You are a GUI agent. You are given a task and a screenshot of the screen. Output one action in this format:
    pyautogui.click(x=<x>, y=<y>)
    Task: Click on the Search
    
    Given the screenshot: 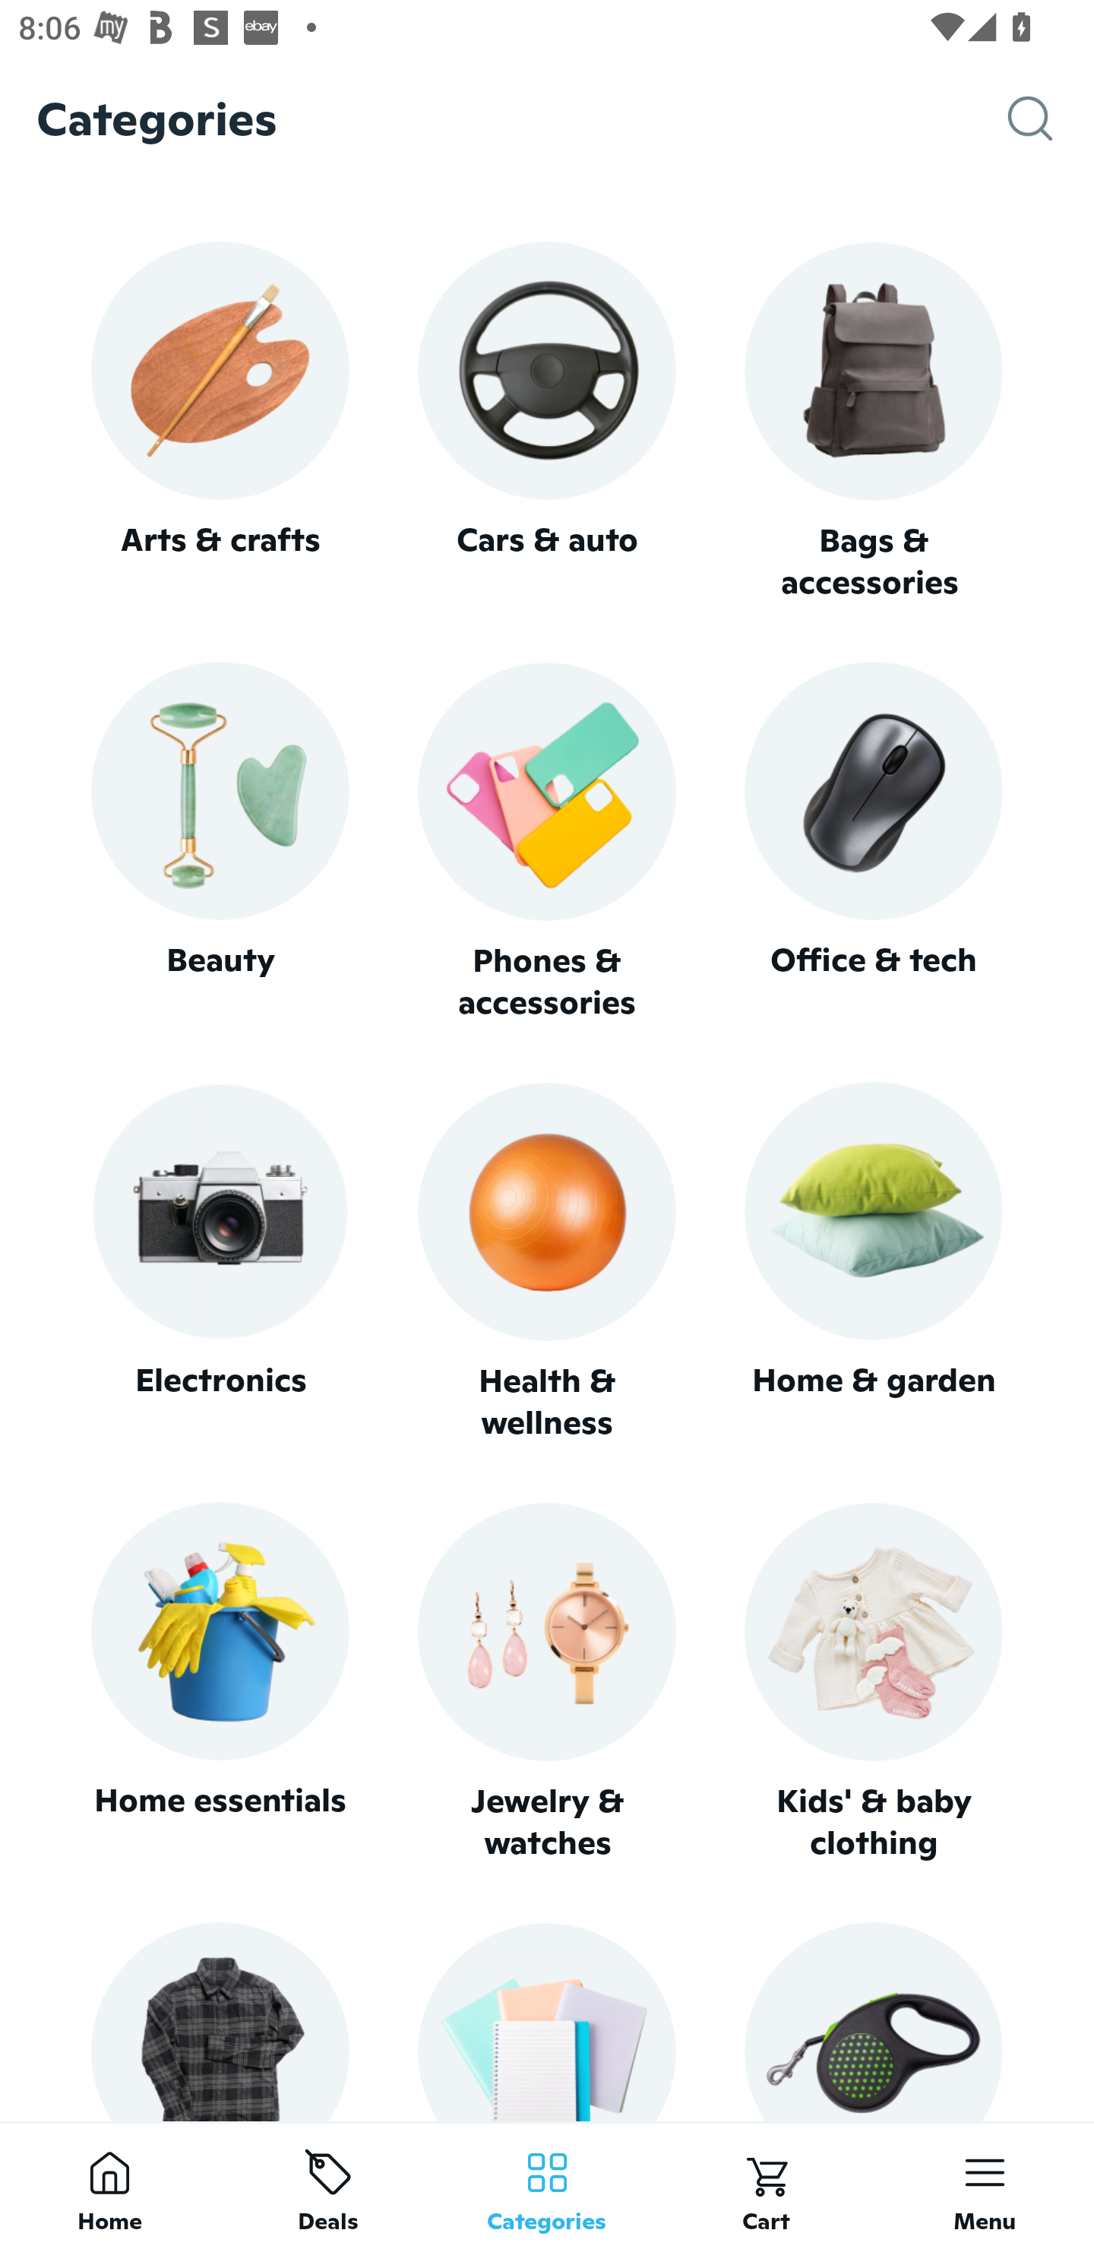 What is the action you would take?
    pyautogui.click(x=1051, y=119)
    